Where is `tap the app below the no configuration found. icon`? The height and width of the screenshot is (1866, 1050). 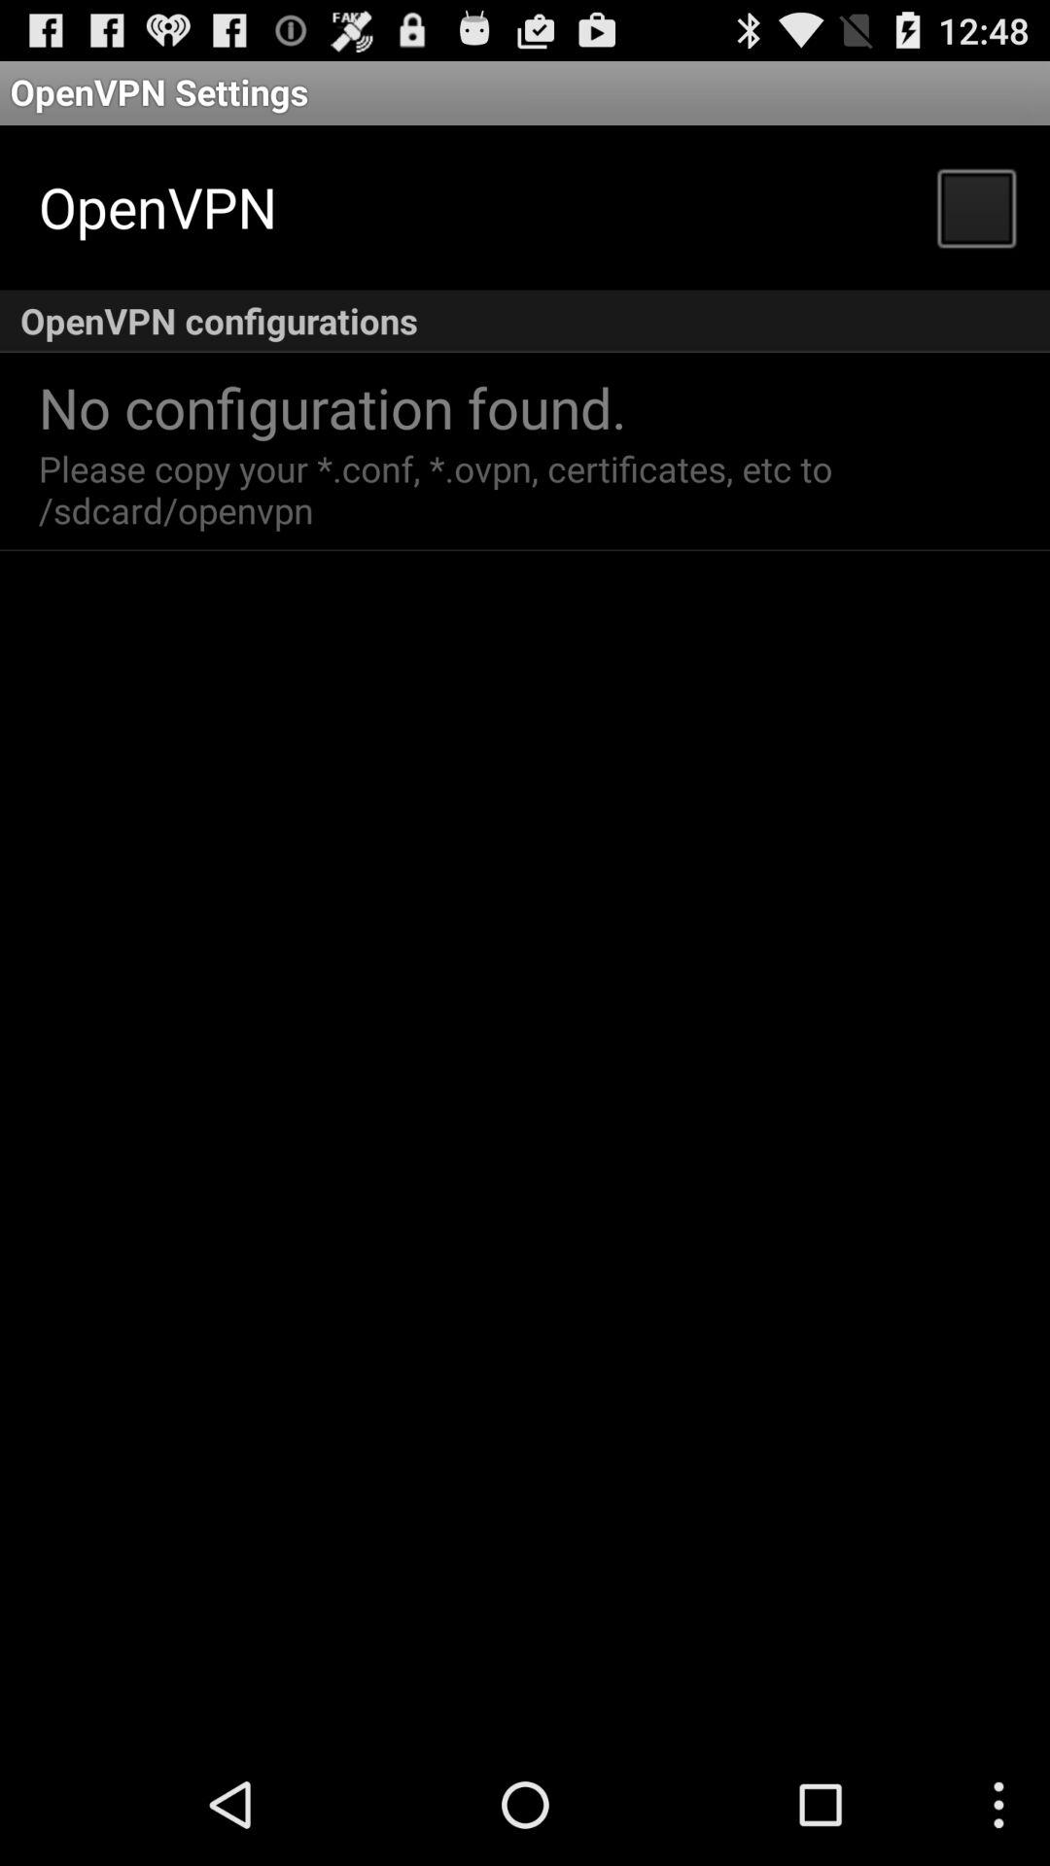 tap the app below the no configuration found. icon is located at coordinates (440, 489).